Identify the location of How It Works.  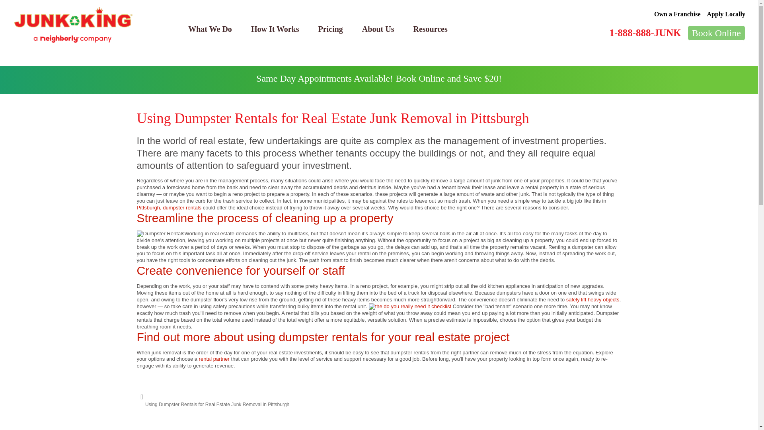
(275, 29).